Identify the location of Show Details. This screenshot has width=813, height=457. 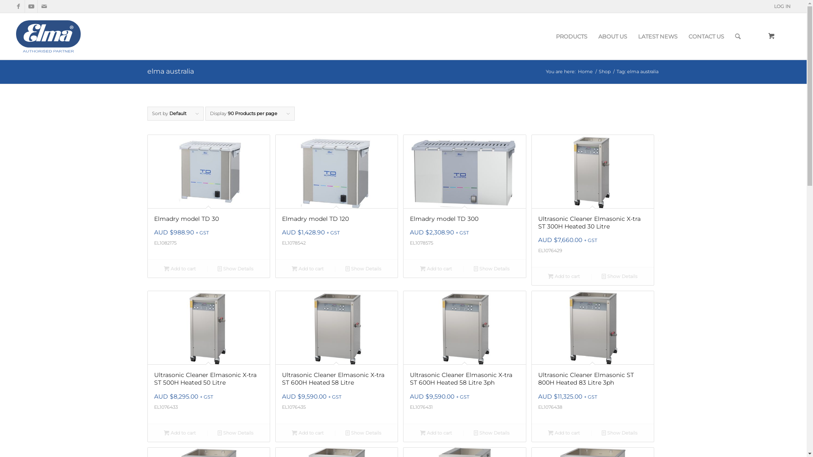
(363, 433).